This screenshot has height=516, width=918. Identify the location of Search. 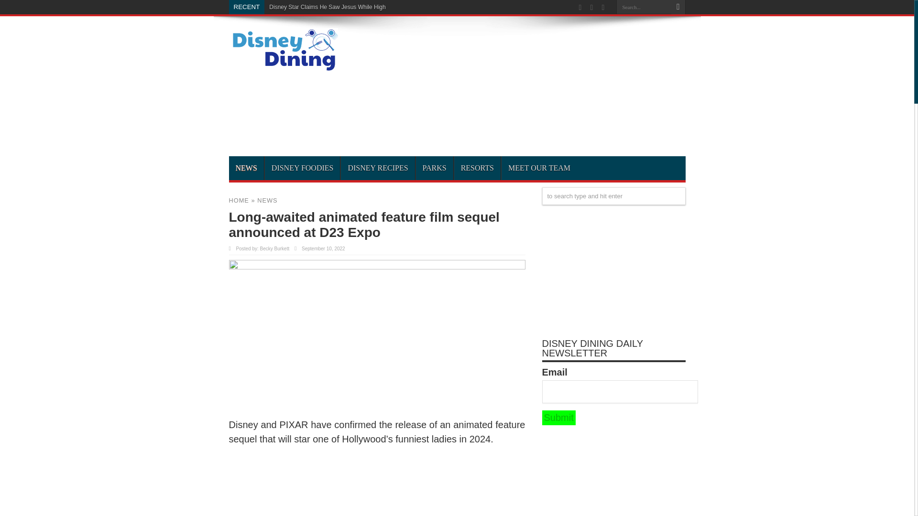
(678, 7).